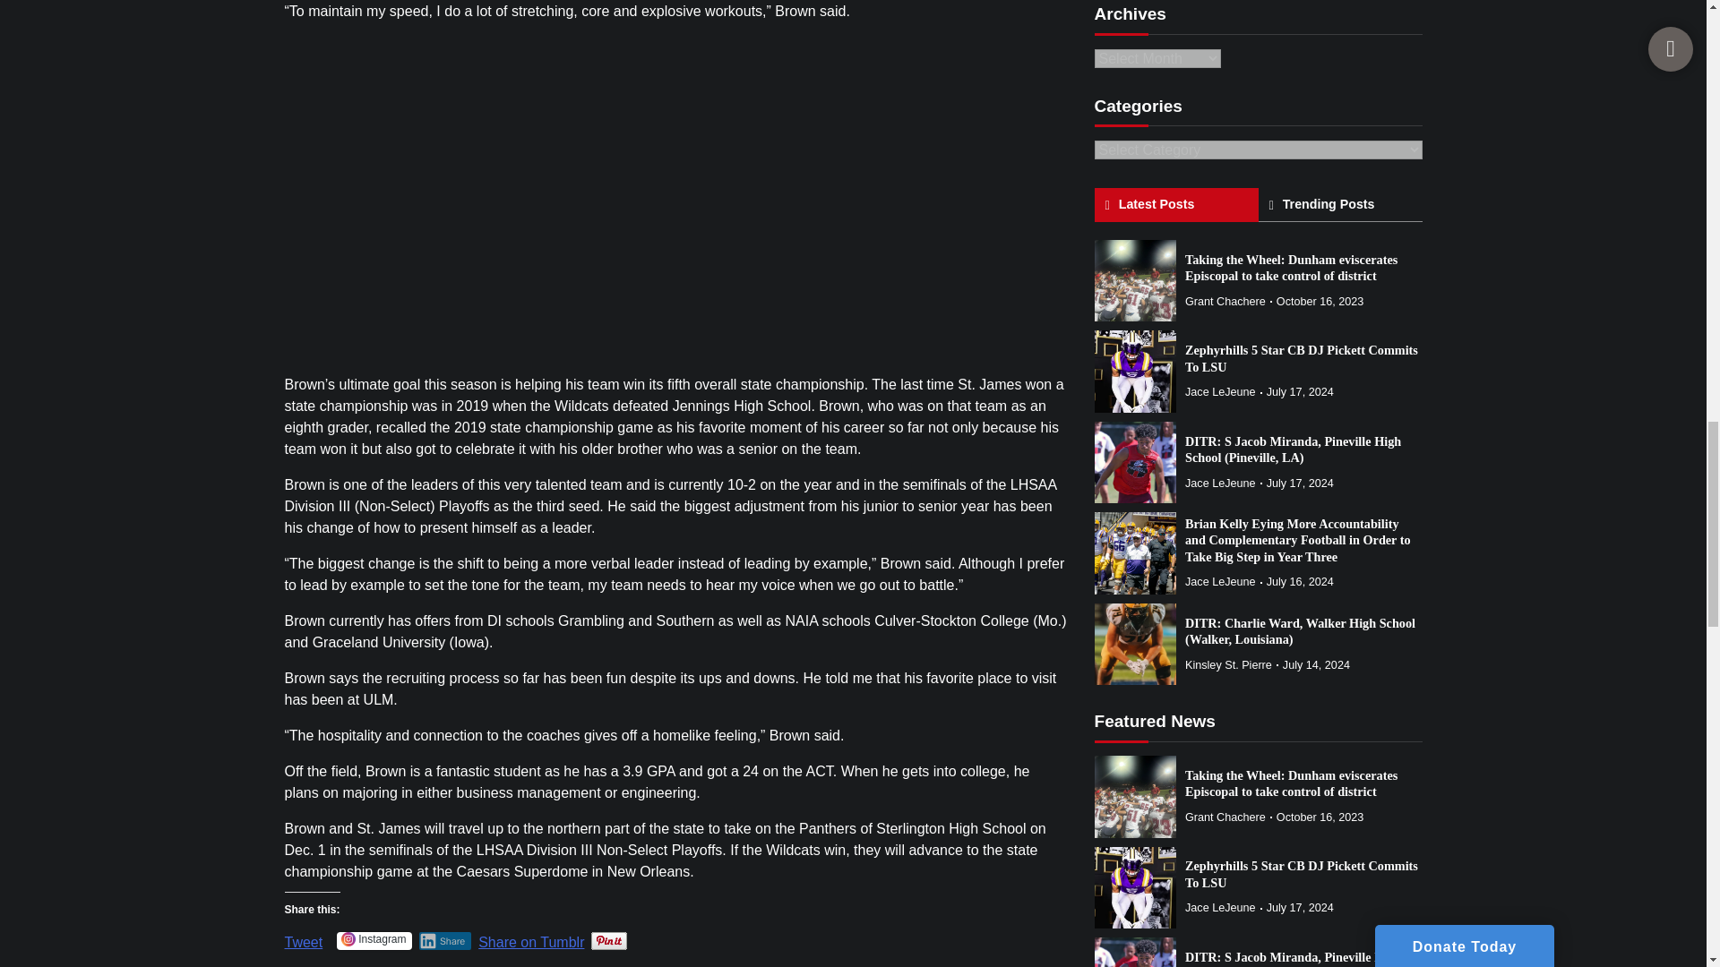  What do you see at coordinates (304, 935) in the screenshot?
I see `Tweet` at bounding box center [304, 935].